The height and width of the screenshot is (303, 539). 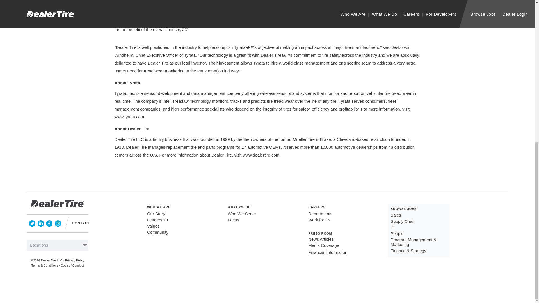 I want to click on Privacy Policy, so click(x=75, y=260).